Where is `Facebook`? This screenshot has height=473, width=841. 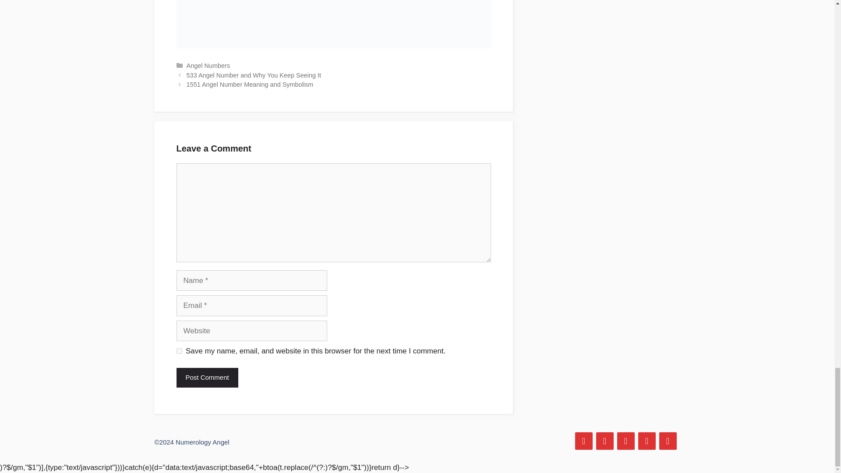 Facebook is located at coordinates (583, 441).